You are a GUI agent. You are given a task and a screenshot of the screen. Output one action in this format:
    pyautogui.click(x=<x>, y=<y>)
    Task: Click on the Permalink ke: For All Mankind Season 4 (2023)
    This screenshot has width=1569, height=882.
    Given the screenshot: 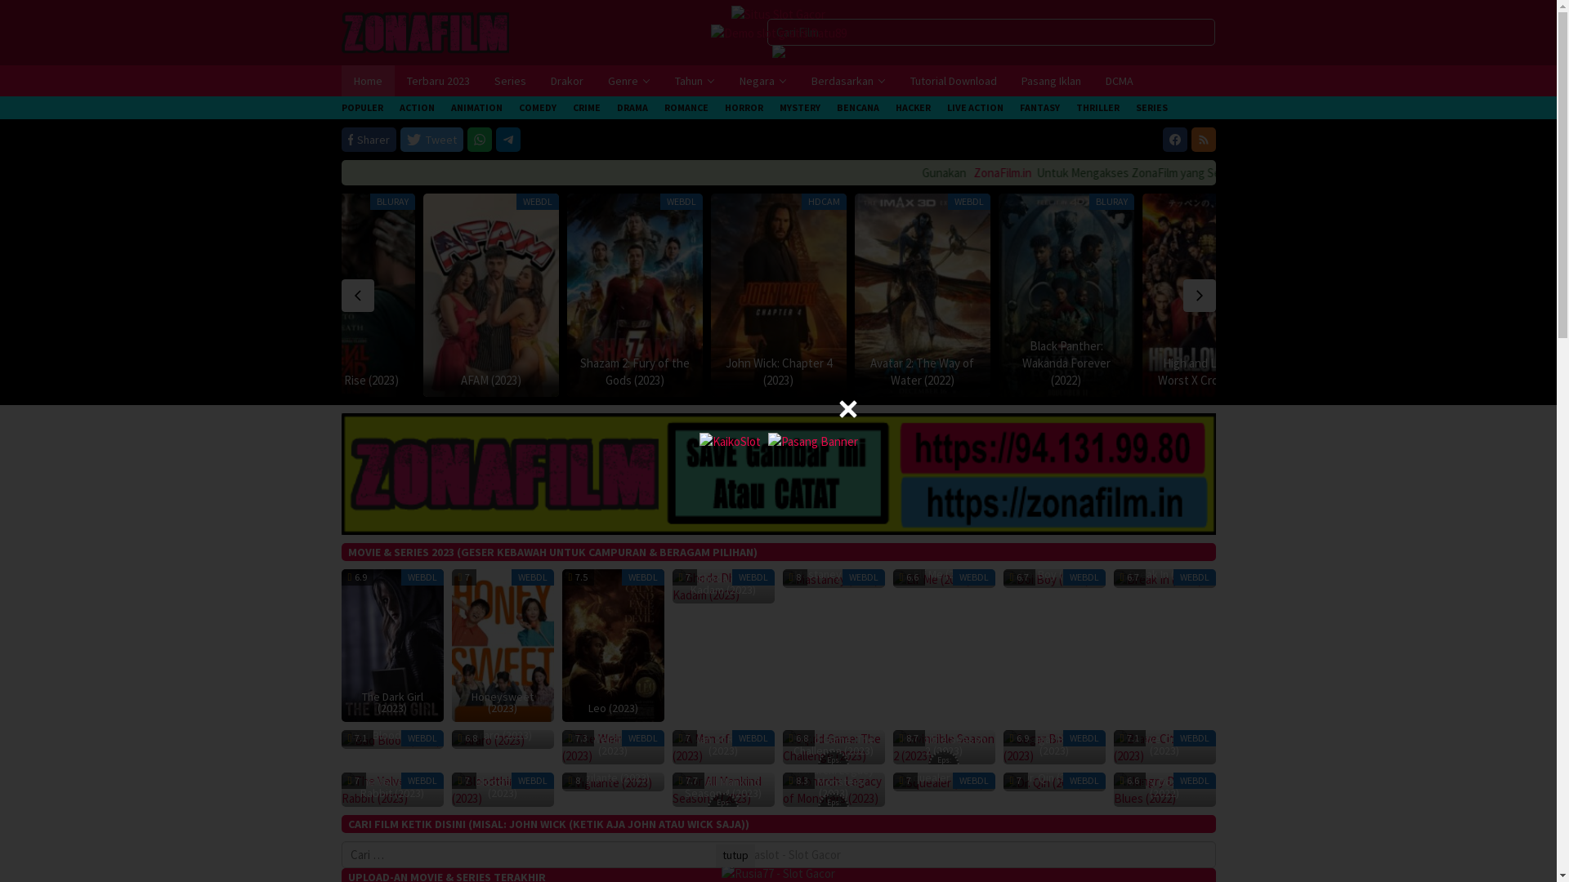 What is the action you would take?
    pyautogui.click(x=722, y=789)
    